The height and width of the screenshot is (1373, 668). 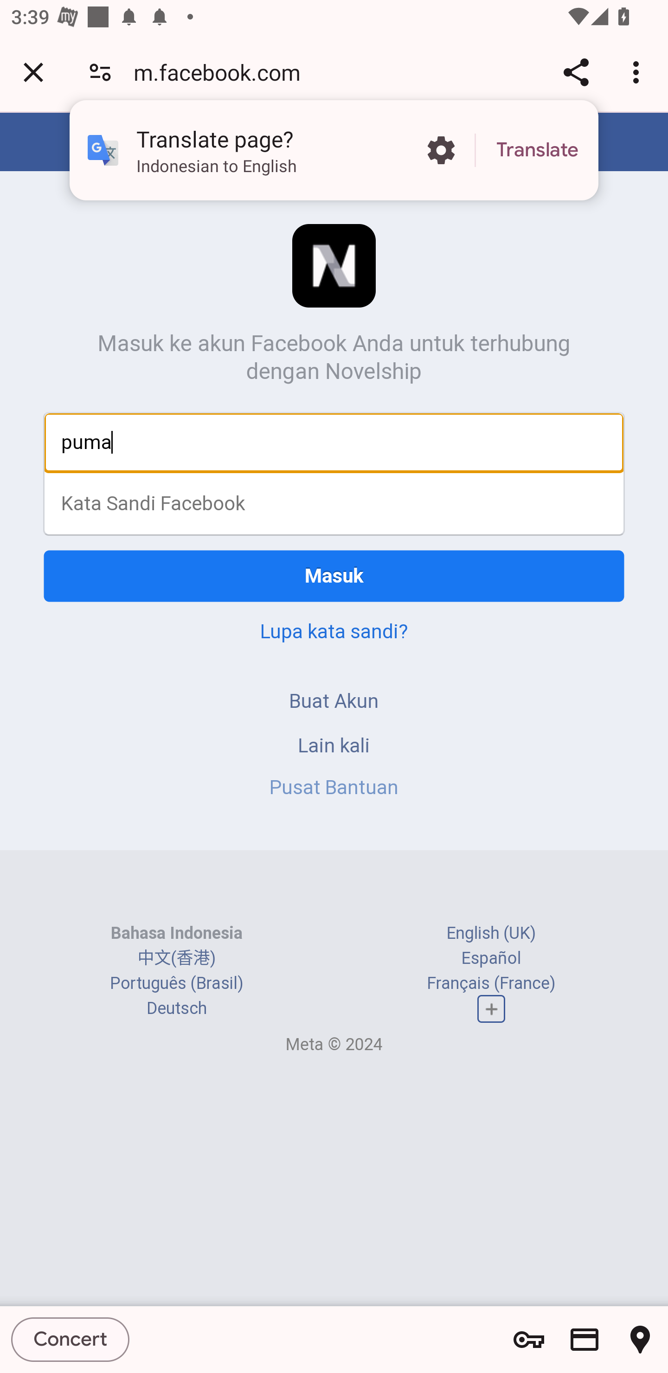 What do you see at coordinates (441, 150) in the screenshot?
I see `More options in the Translate page?` at bounding box center [441, 150].